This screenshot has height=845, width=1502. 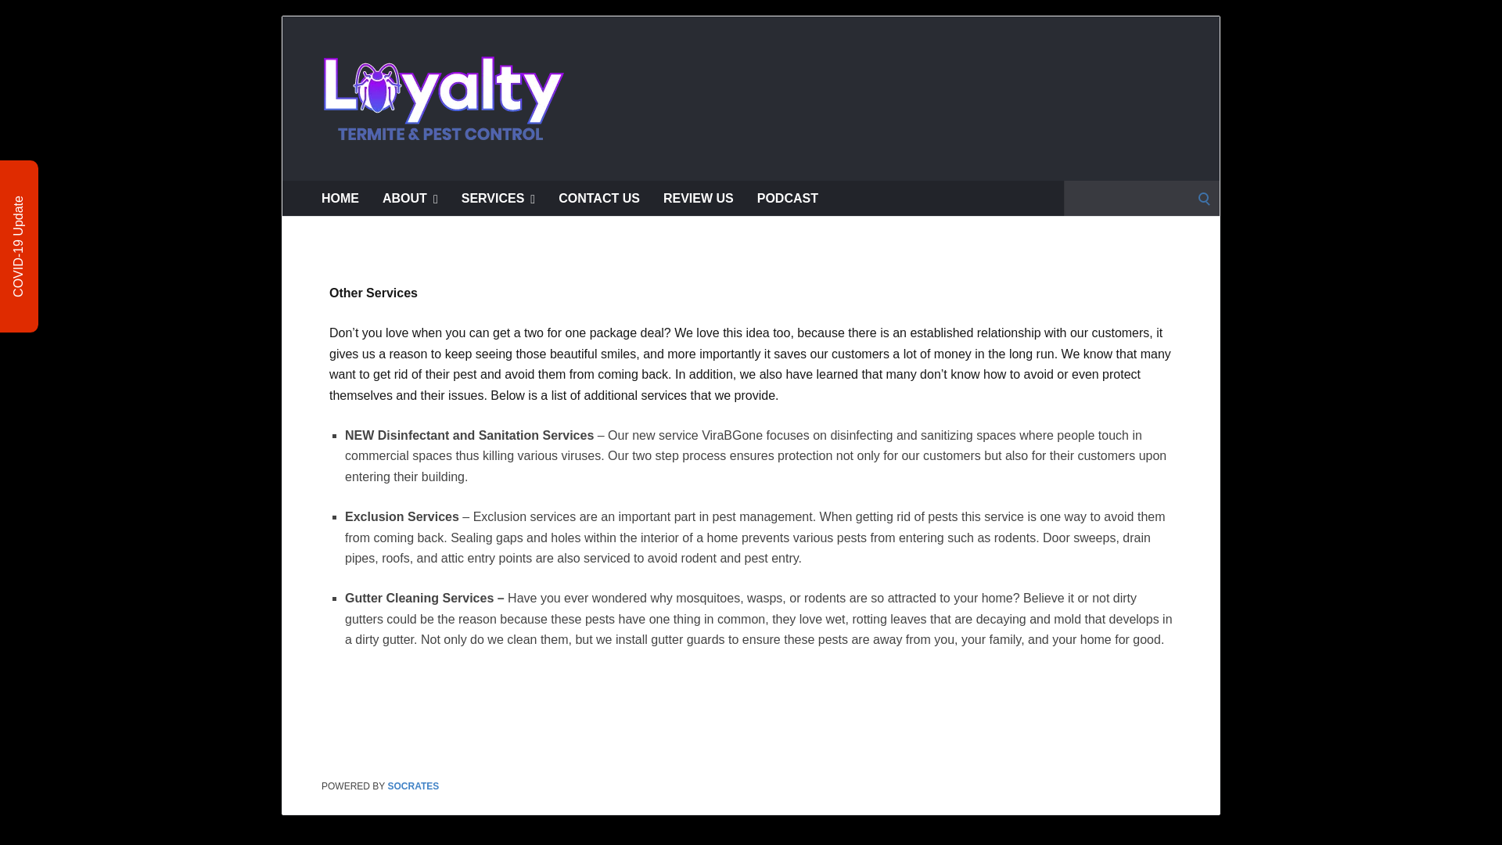 I want to click on ABOUT, so click(x=410, y=199).